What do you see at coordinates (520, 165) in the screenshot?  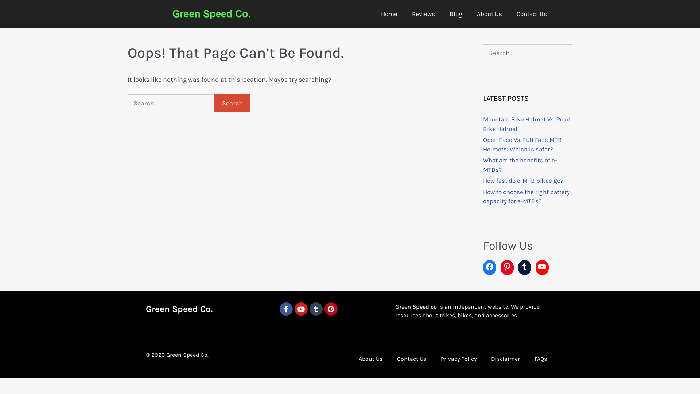 I see `What are the benefits of e-MTBs?` at bounding box center [520, 165].